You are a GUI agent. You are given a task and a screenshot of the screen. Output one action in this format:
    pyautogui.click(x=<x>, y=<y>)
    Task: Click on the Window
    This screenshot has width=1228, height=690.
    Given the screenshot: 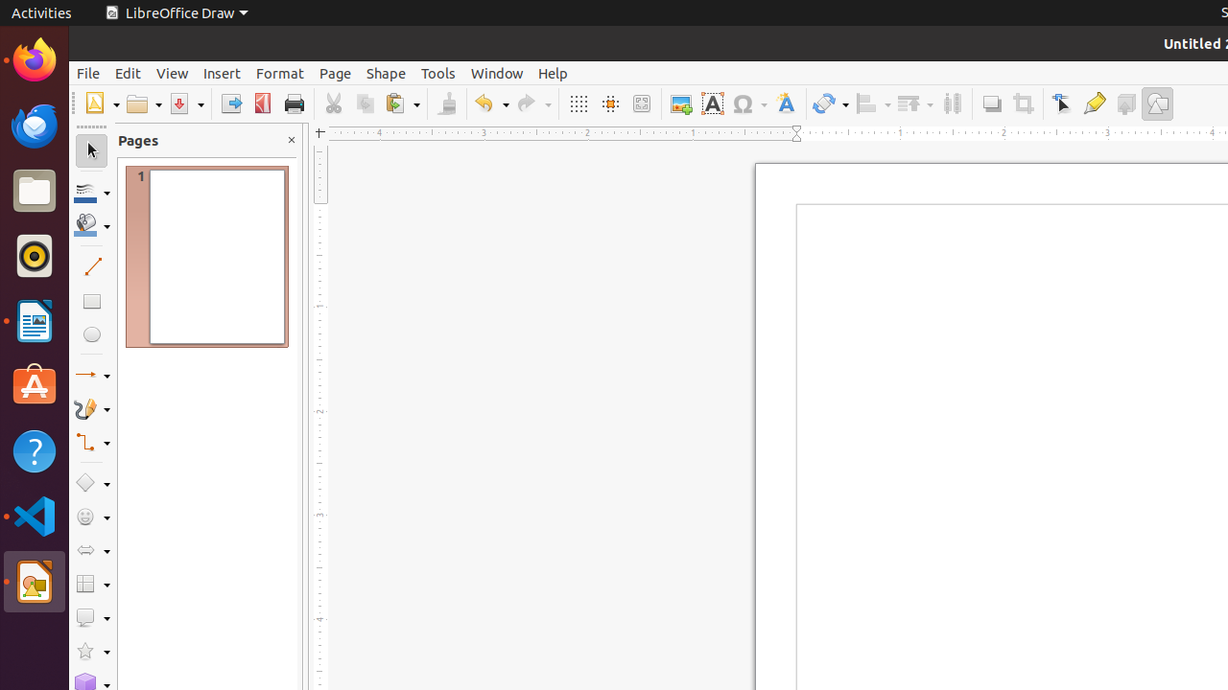 What is the action you would take?
    pyautogui.click(x=497, y=73)
    